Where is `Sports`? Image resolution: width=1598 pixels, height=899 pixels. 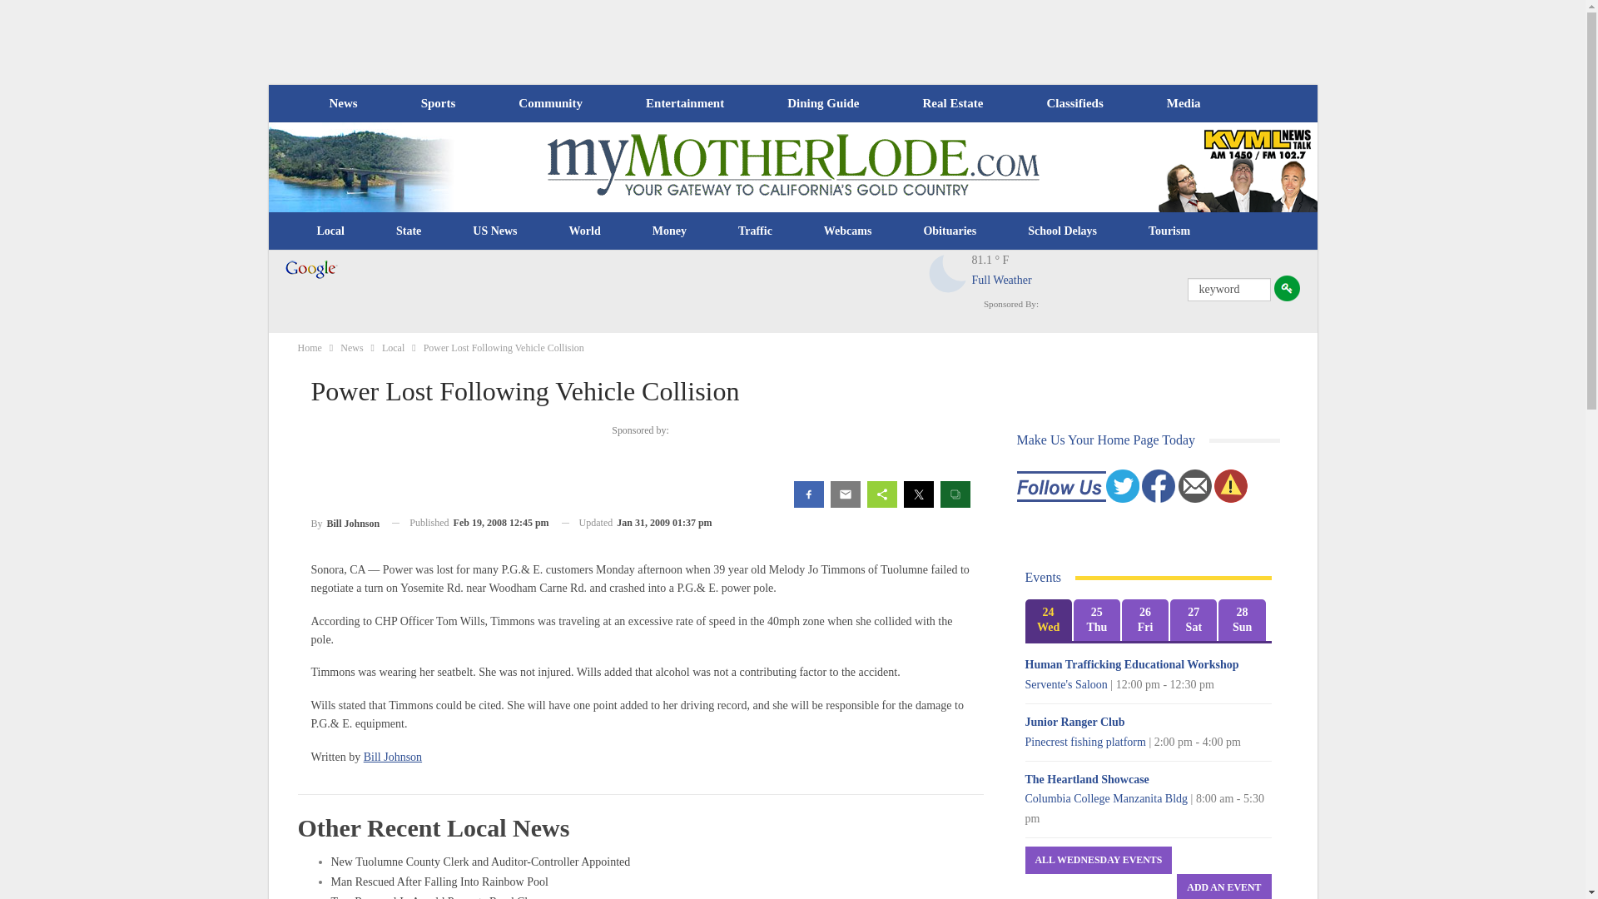
Sports is located at coordinates (438, 103).